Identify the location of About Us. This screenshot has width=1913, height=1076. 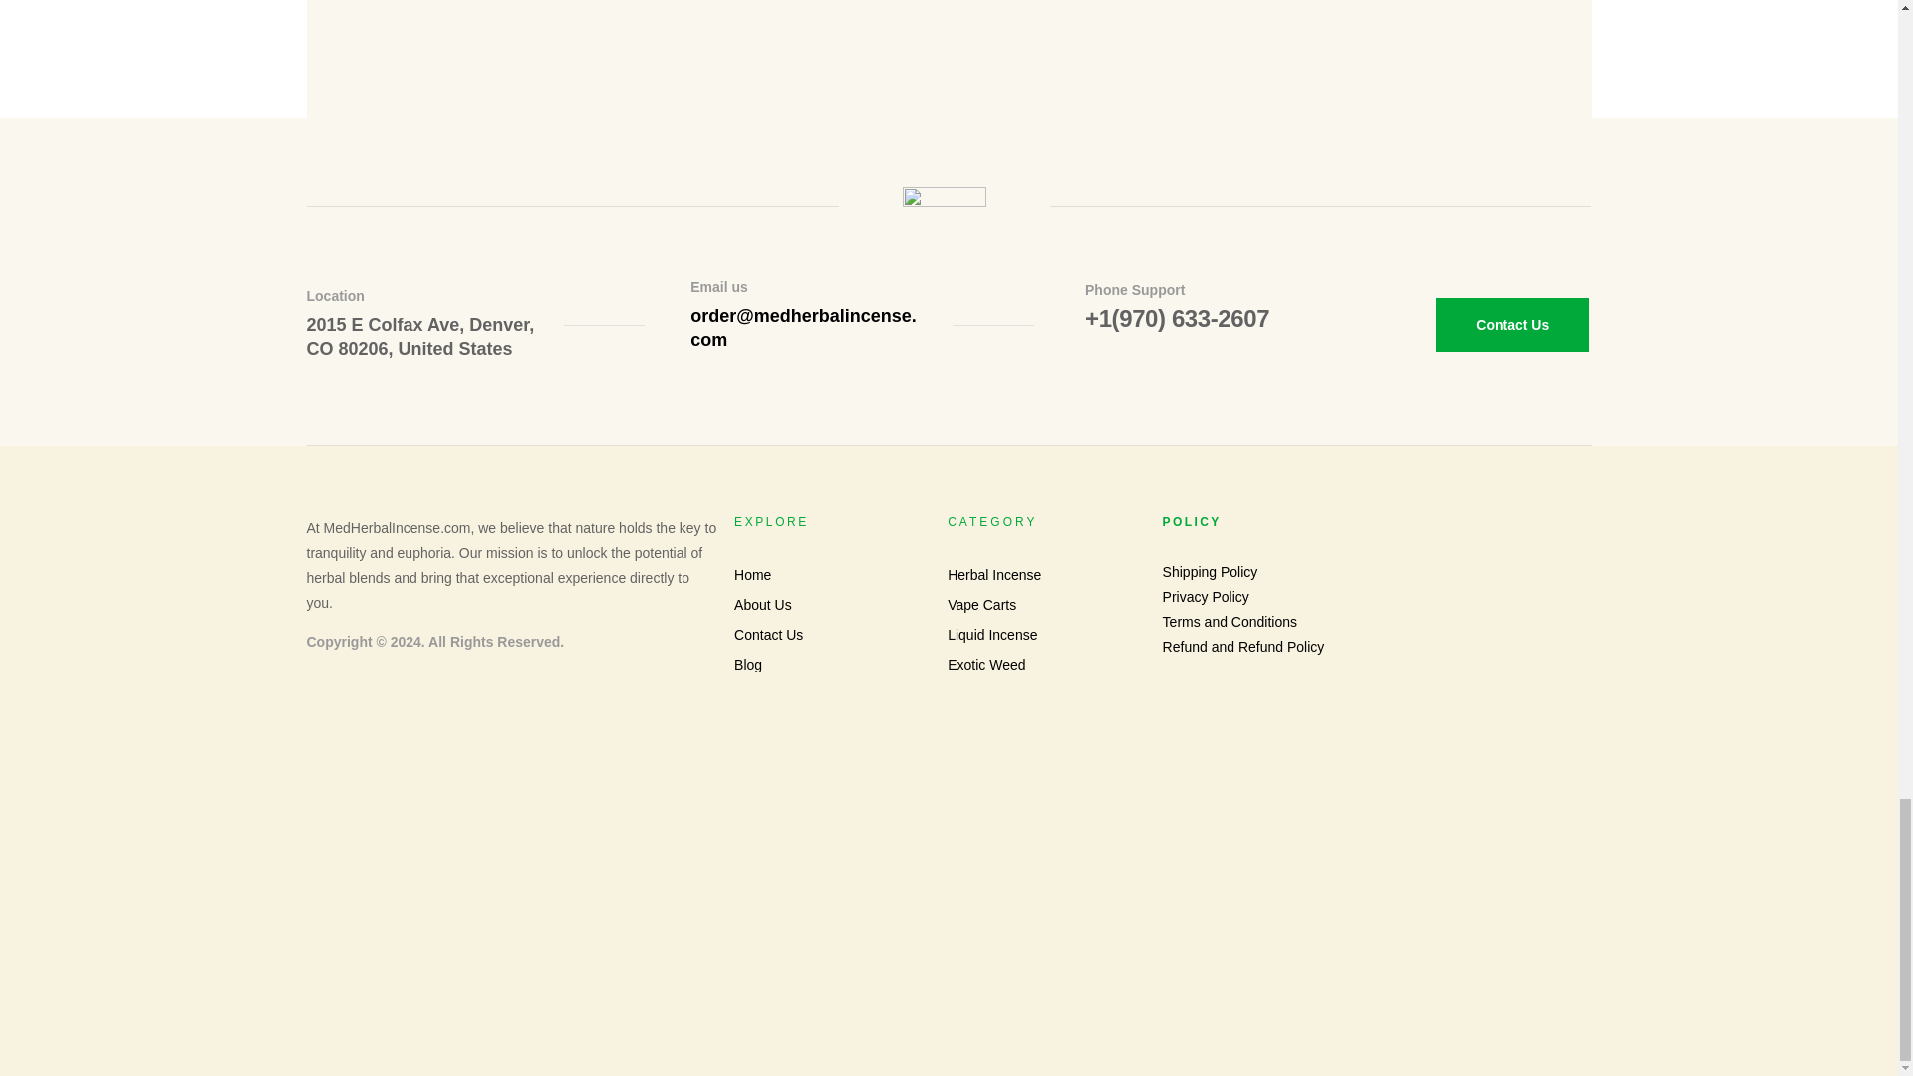
(833, 605).